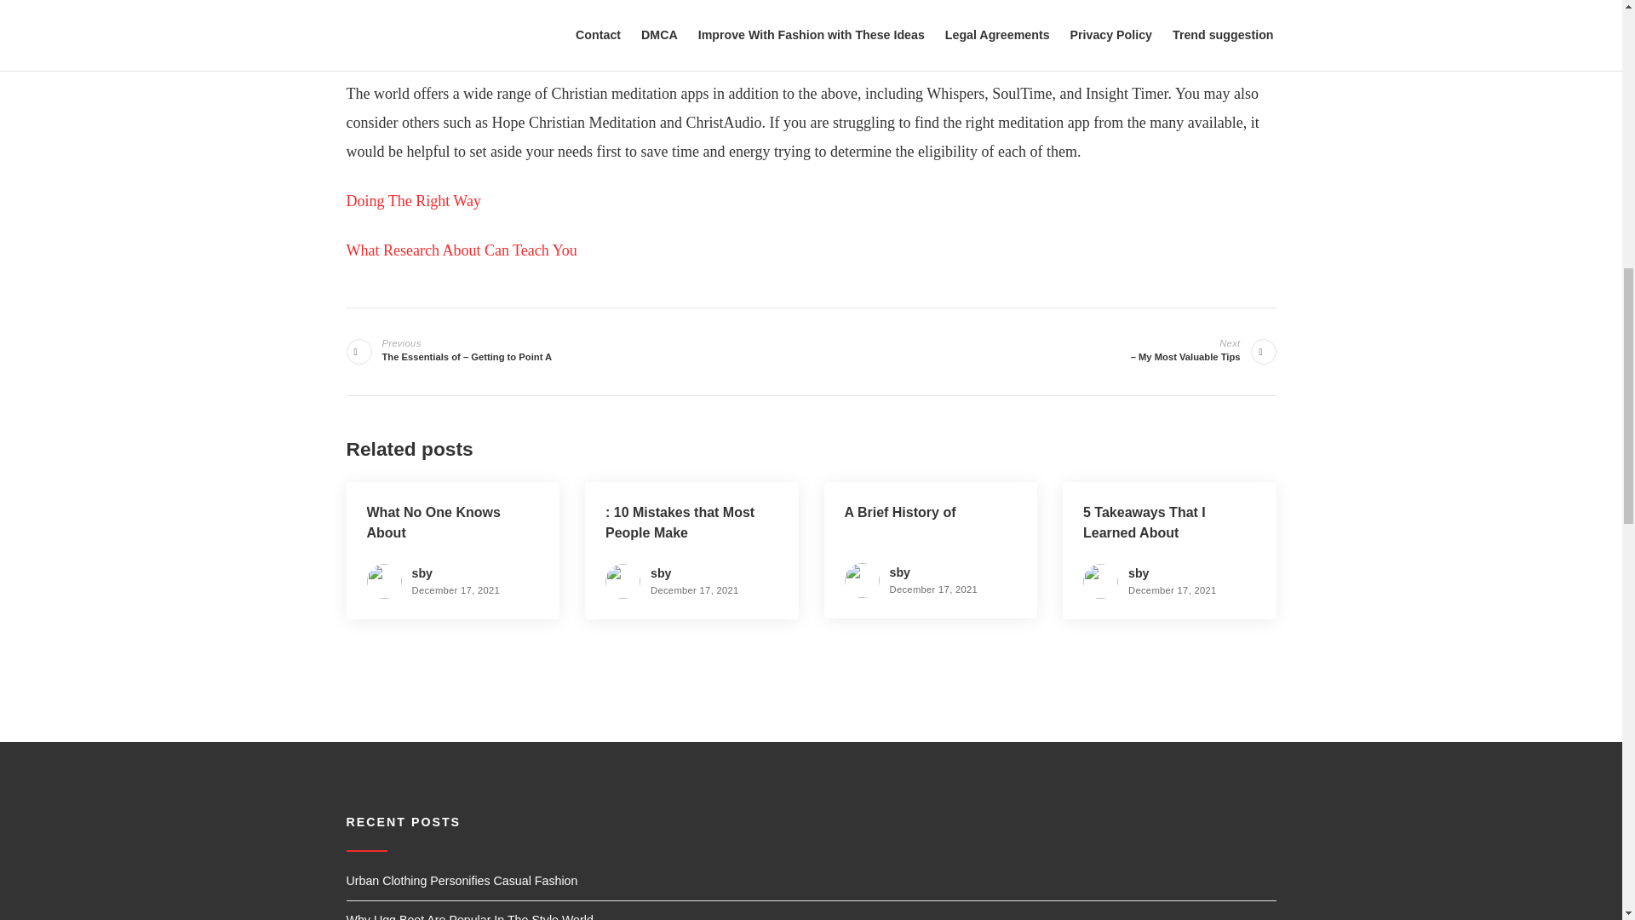 The image size is (1635, 920). Describe the element at coordinates (680, 521) in the screenshot. I see `: 10 Mistakes that Most People Make` at that location.